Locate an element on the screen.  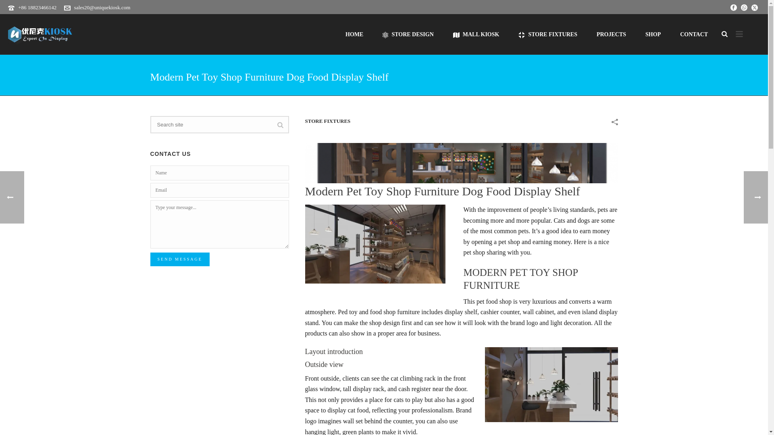
Modern Pet Toy Shop Furniture Dog Food Display Shelf is located at coordinates (461, 162).